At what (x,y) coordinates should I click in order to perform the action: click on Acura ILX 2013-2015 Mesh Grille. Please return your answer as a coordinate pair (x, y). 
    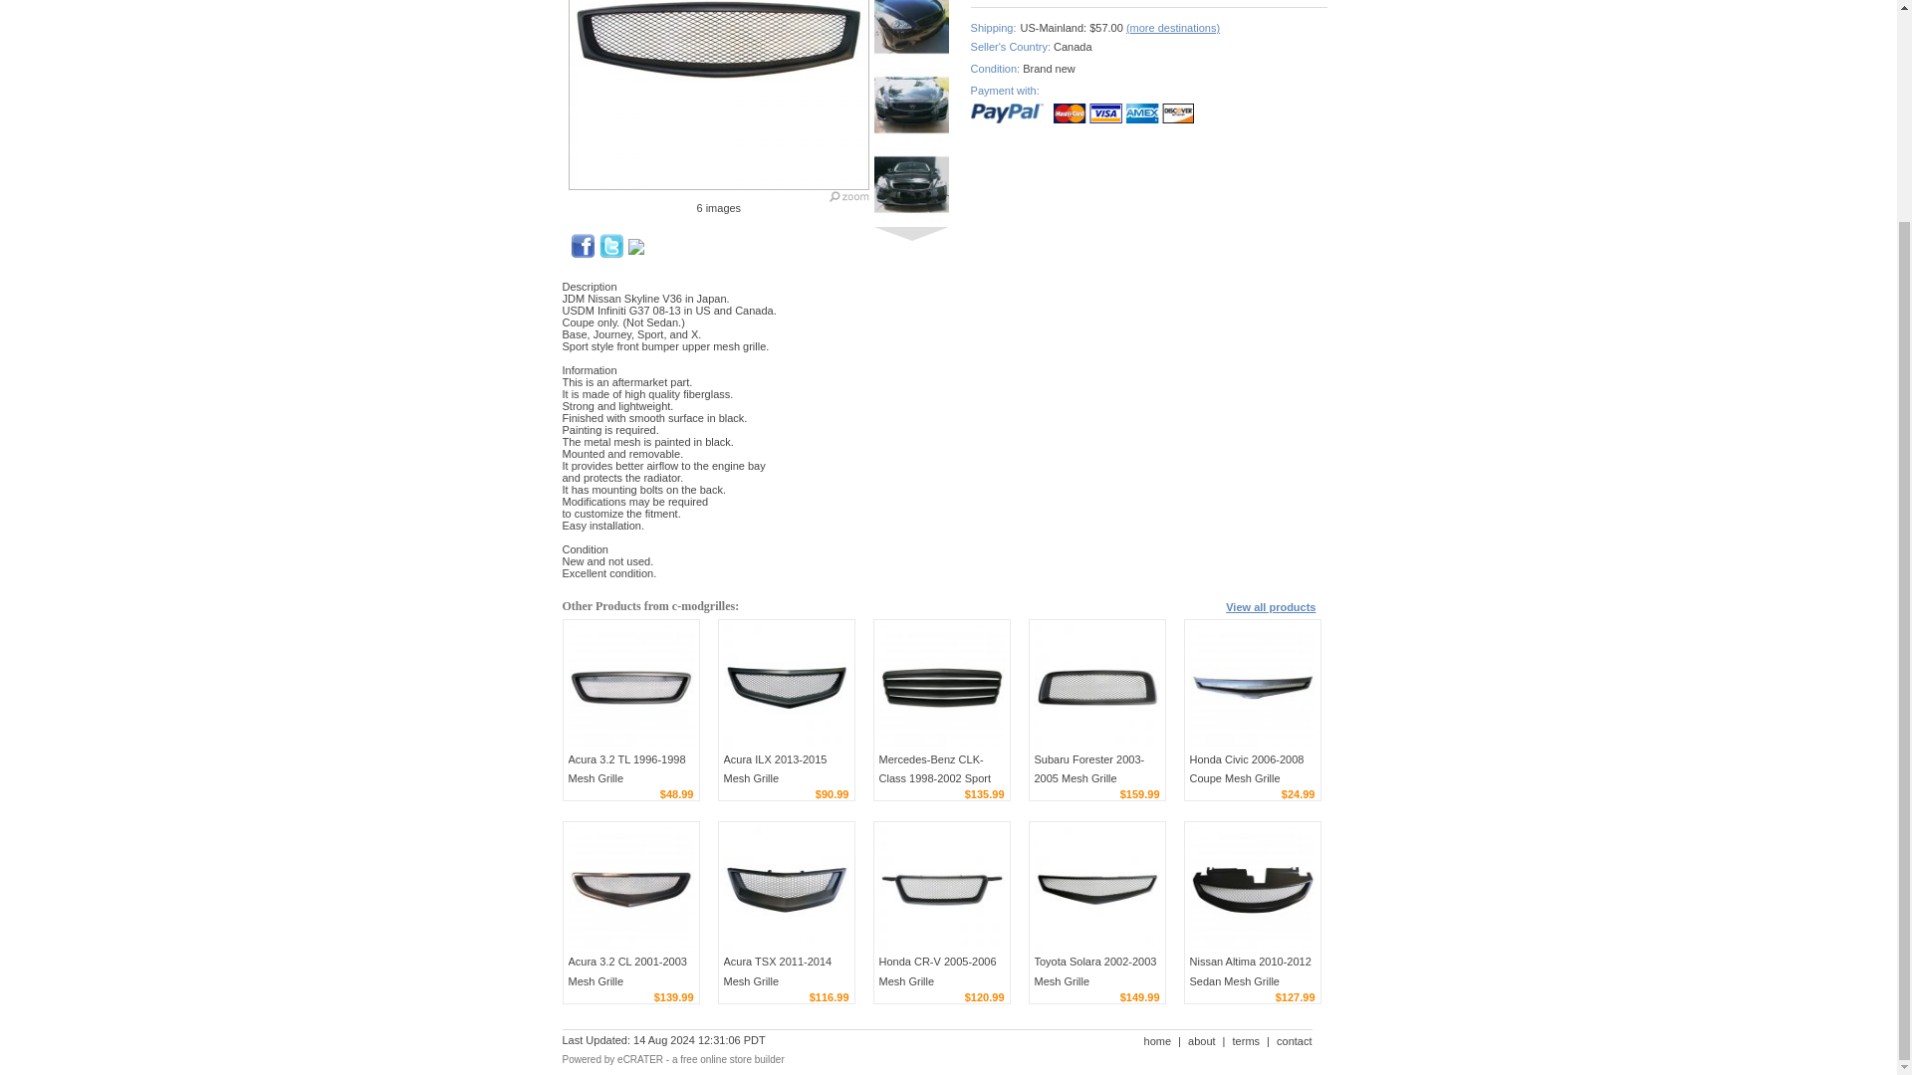
    Looking at the image, I should click on (774, 768).